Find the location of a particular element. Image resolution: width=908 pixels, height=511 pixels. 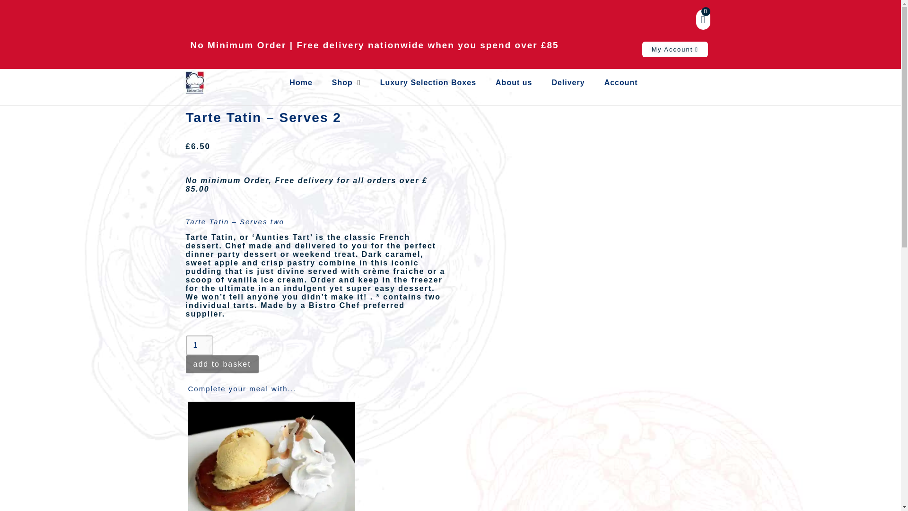

add to basket is located at coordinates (221, 364).